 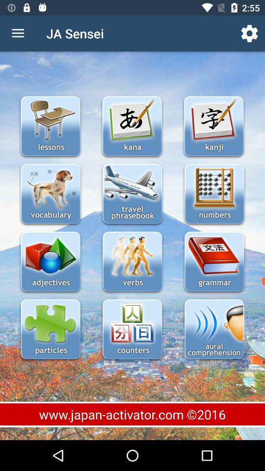 I want to click on travel phrasebook, so click(x=132, y=194).